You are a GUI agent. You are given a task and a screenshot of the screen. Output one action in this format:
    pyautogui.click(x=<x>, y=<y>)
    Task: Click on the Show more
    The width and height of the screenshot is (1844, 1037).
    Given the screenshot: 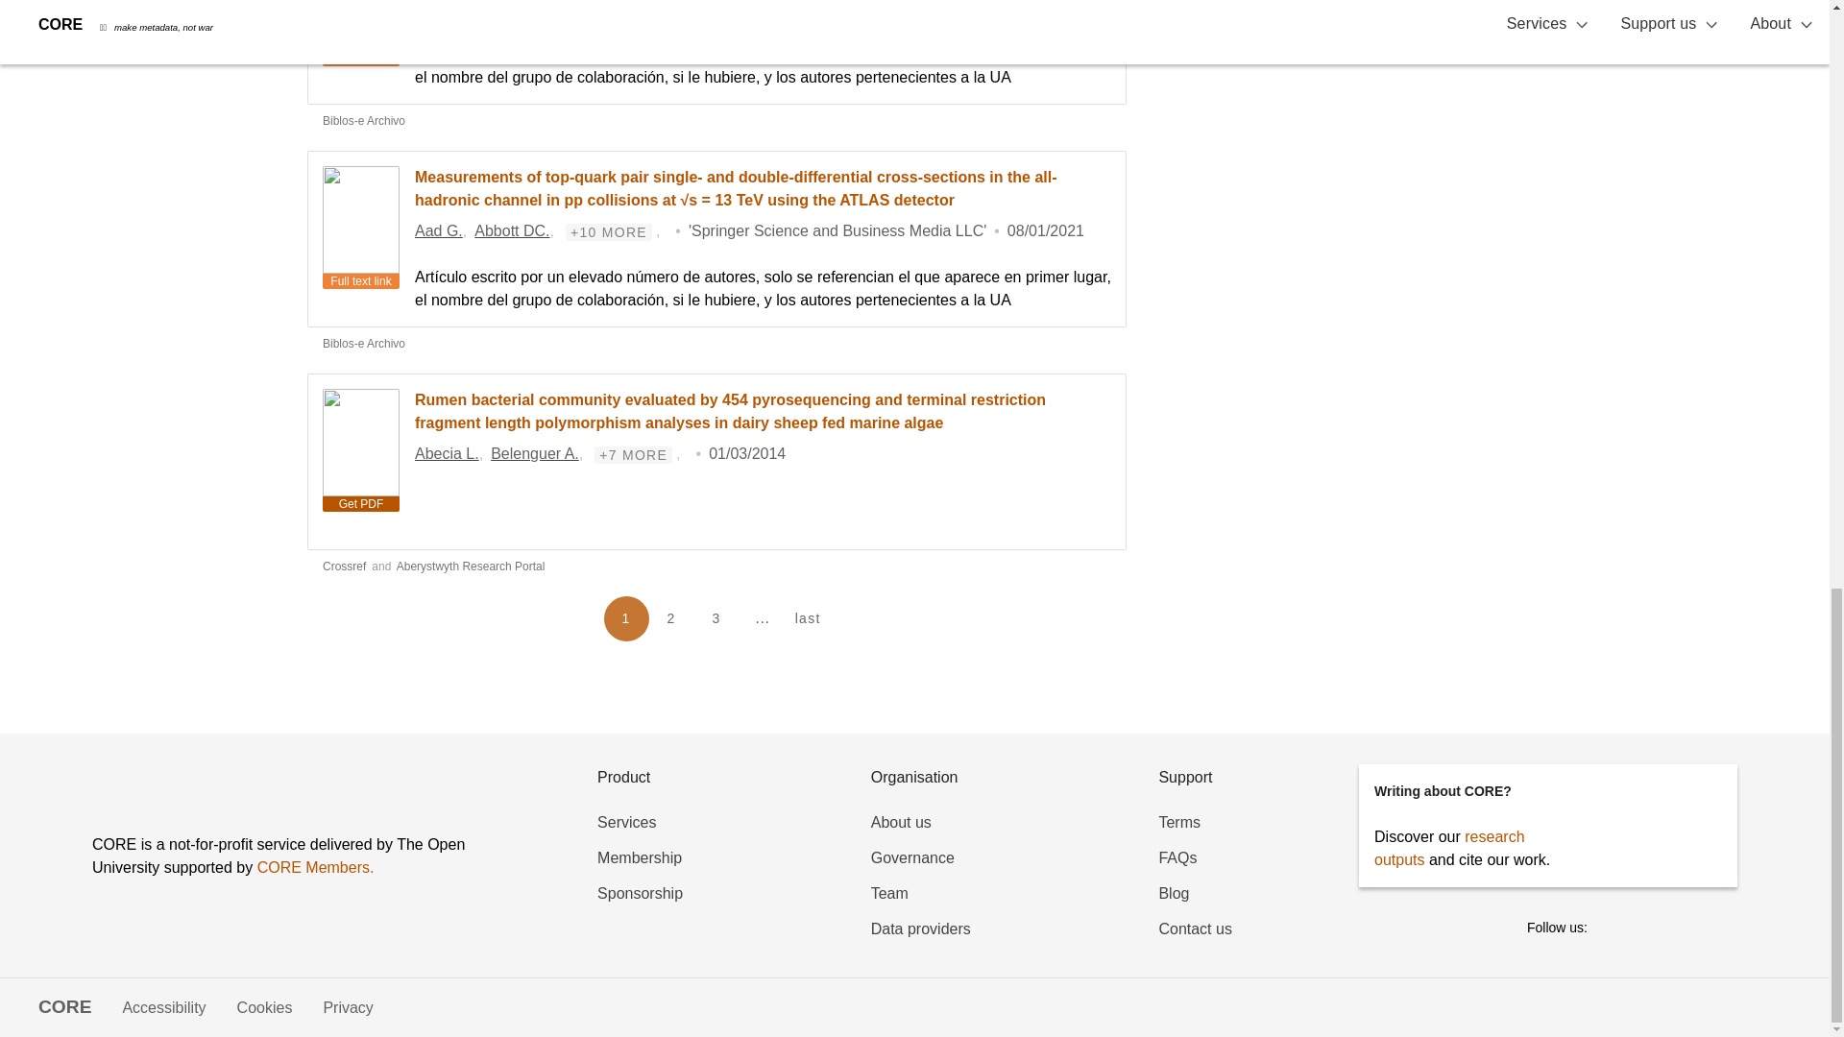 What is the action you would take?
    pyautogui.click(x=633, y=455)
    